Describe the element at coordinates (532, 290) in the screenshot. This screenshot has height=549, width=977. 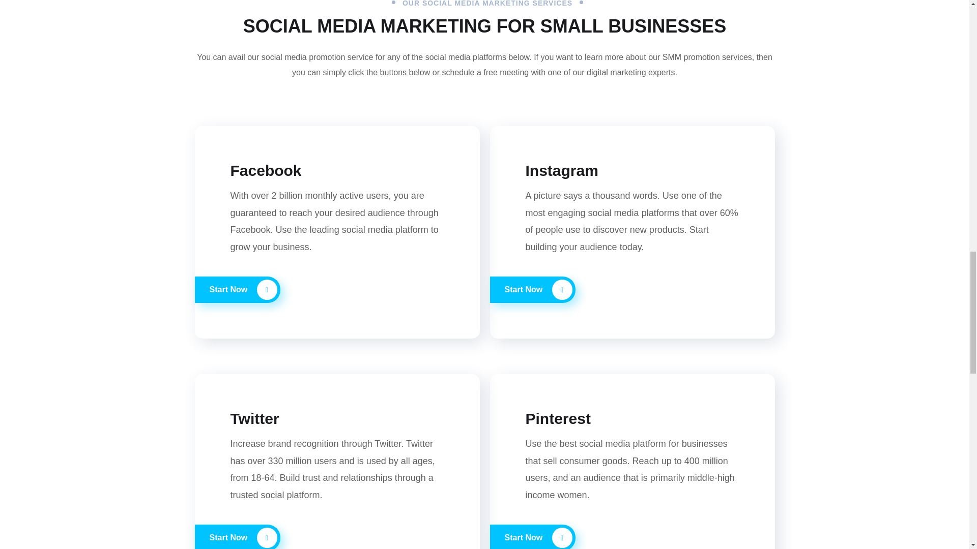
I see `Start Now` at that location.